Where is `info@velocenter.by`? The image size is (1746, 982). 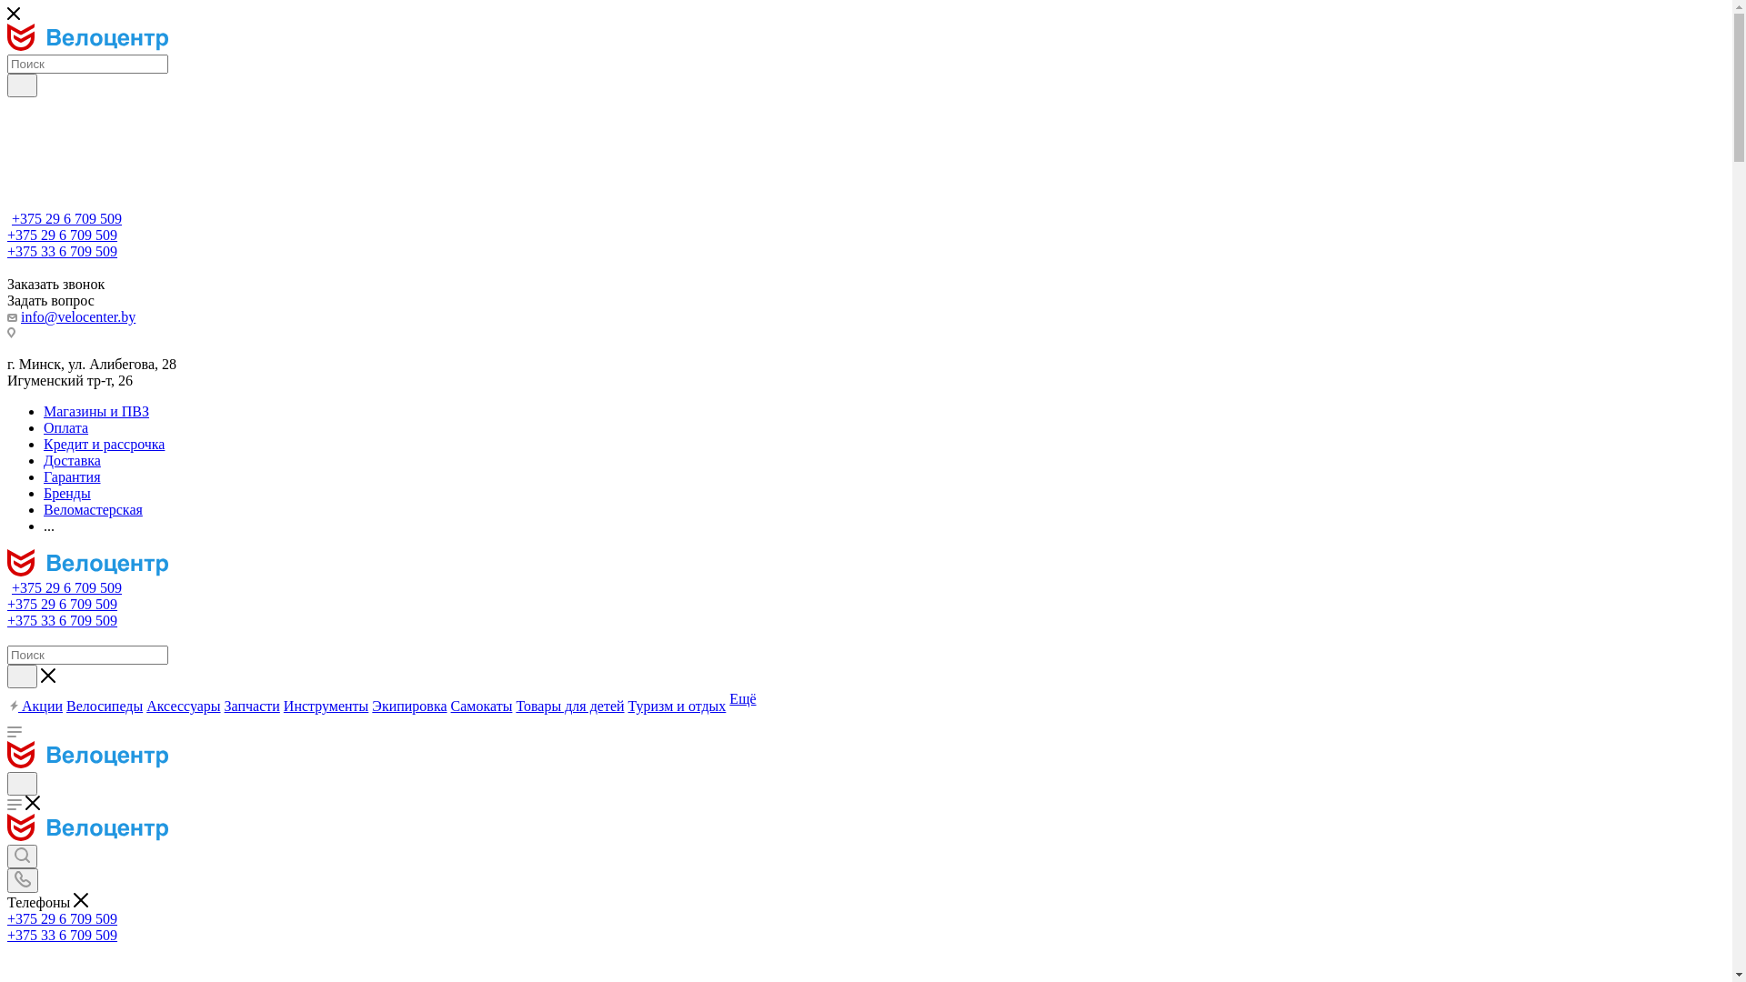 info@velocenter.by is located at coordinates (78, 316).